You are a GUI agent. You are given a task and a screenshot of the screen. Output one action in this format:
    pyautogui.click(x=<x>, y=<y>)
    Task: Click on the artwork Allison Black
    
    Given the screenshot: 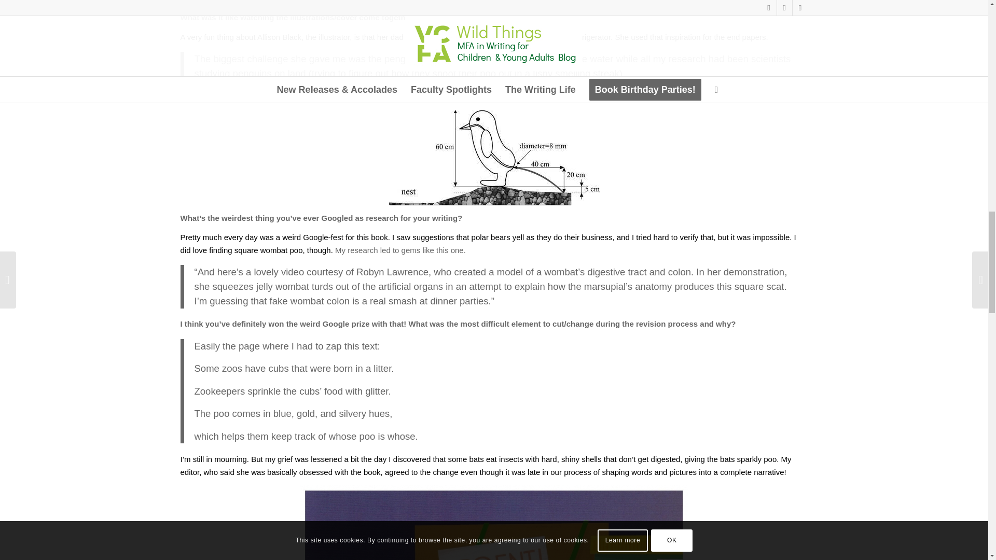 What is the action you would take?
    pyautogui.click(x=494, y=523)
    